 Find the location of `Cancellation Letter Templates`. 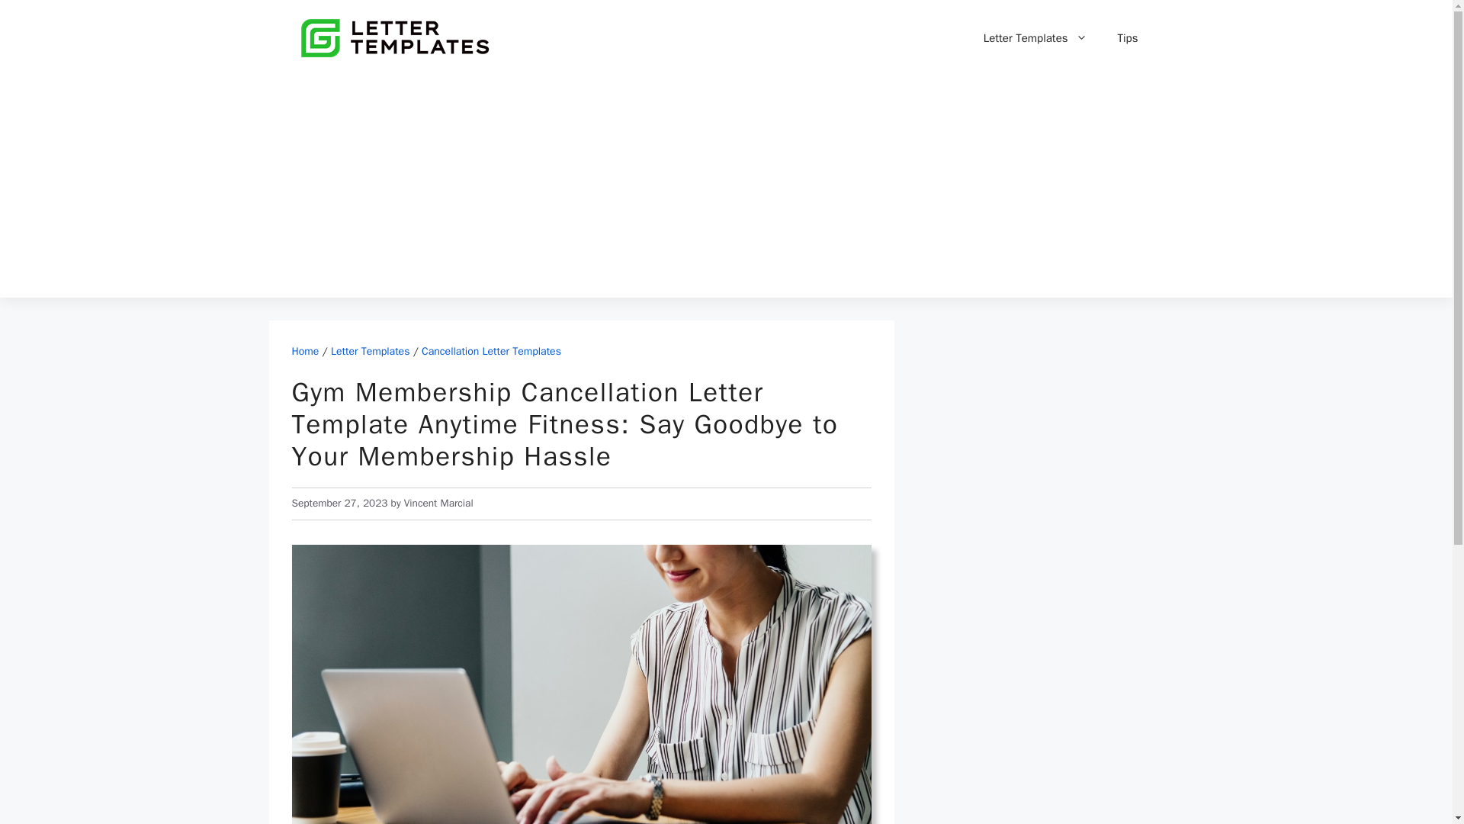

Cancellation Letter Templates is located at coordinates (491, 351).